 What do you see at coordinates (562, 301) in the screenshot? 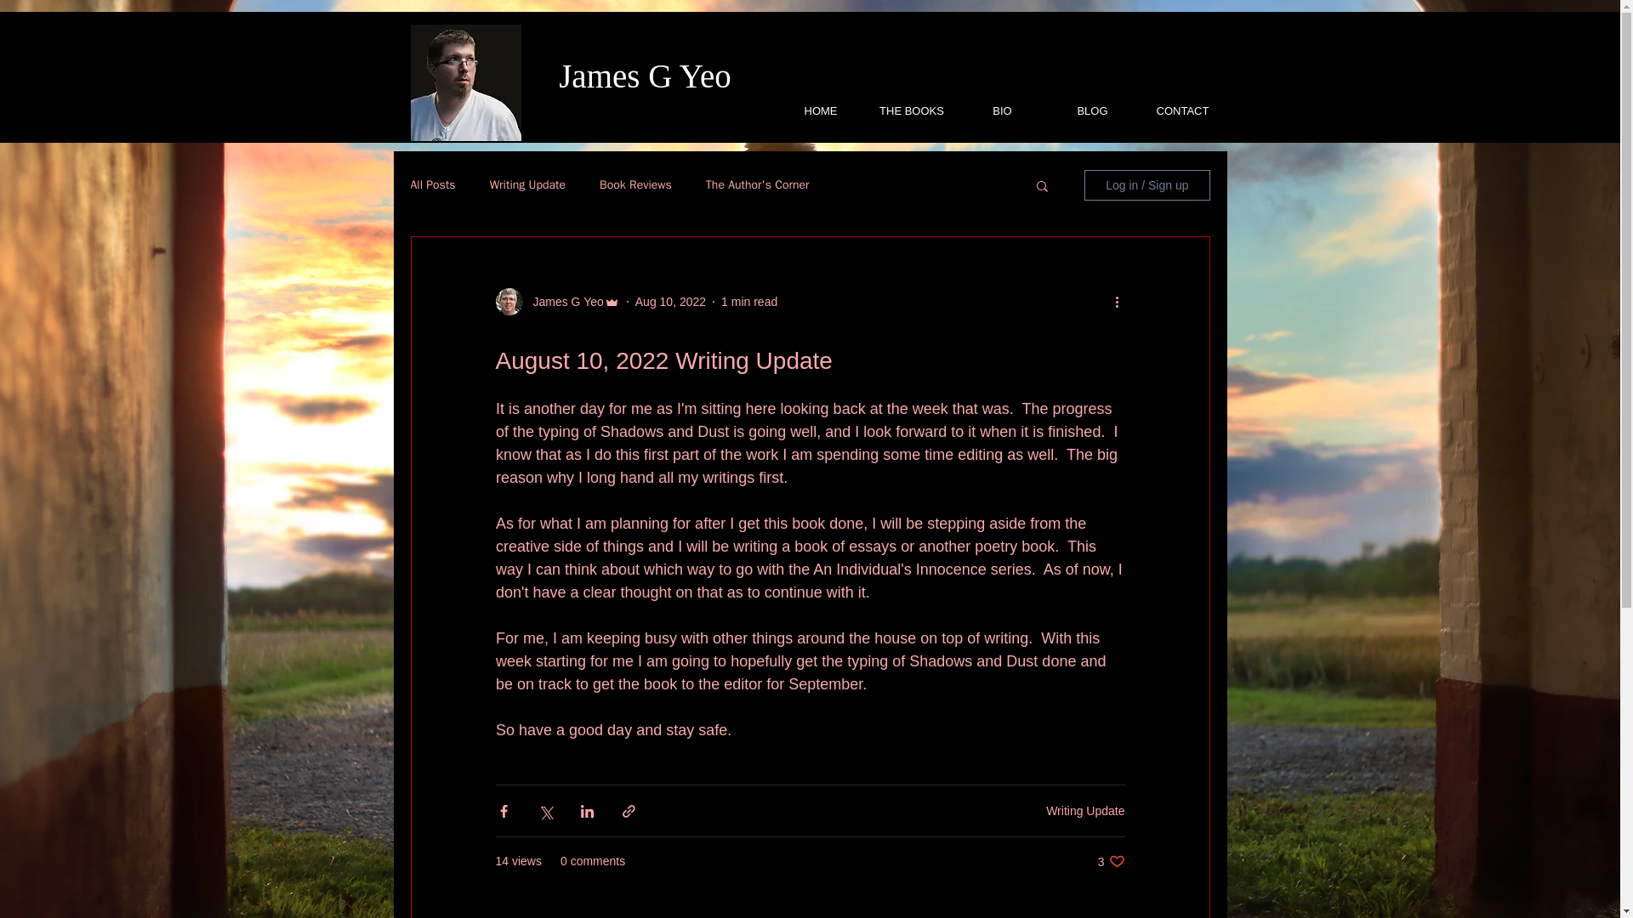
I see `James G Yeo` at bounding box center [562, 301].